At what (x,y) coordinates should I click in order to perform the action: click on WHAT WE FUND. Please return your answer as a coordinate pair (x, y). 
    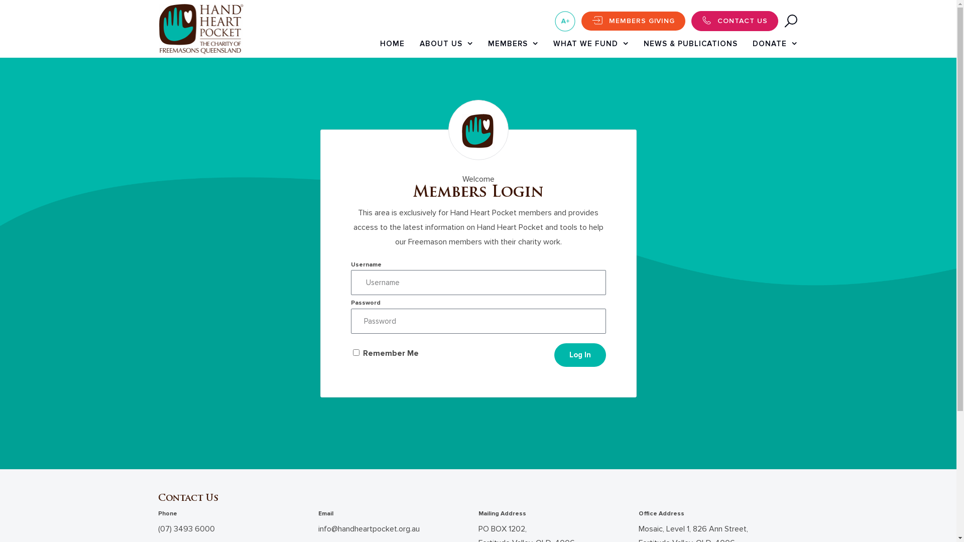
    Looking at the image, I should click on (591, 46).